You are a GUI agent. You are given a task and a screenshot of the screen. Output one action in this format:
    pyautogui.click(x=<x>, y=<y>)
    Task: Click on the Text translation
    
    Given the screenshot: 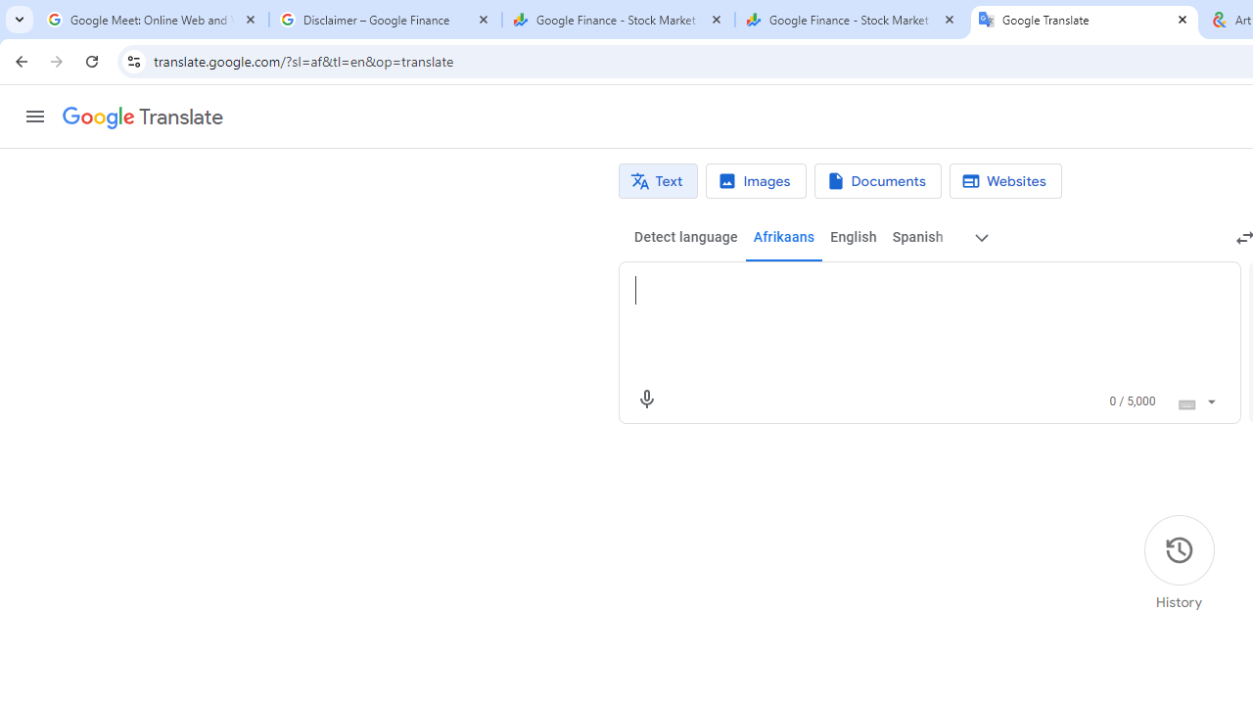 What is the action you would take?
    pyautogui.click(x=658, y=181)
    